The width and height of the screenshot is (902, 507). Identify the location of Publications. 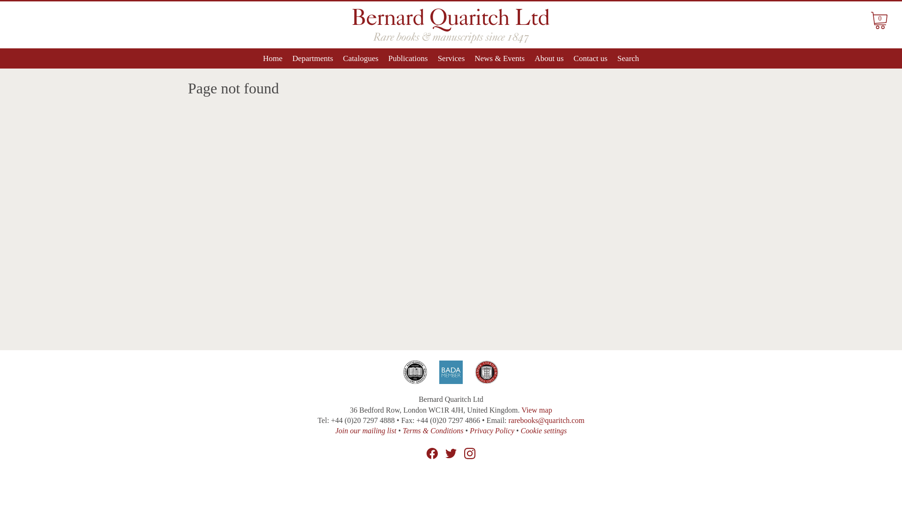
(408, 58).